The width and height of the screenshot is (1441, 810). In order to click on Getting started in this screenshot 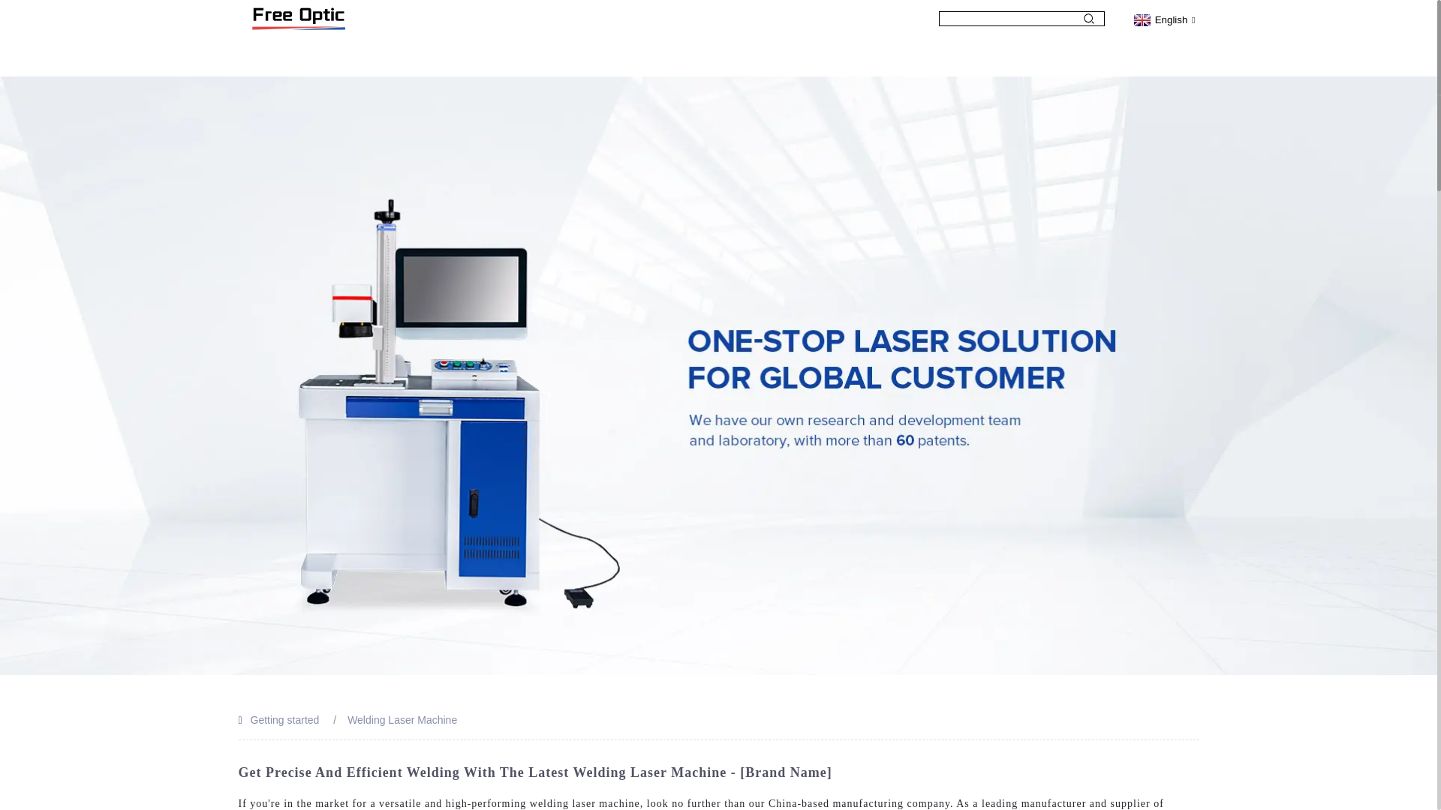, I will do `click(285, 719)`.